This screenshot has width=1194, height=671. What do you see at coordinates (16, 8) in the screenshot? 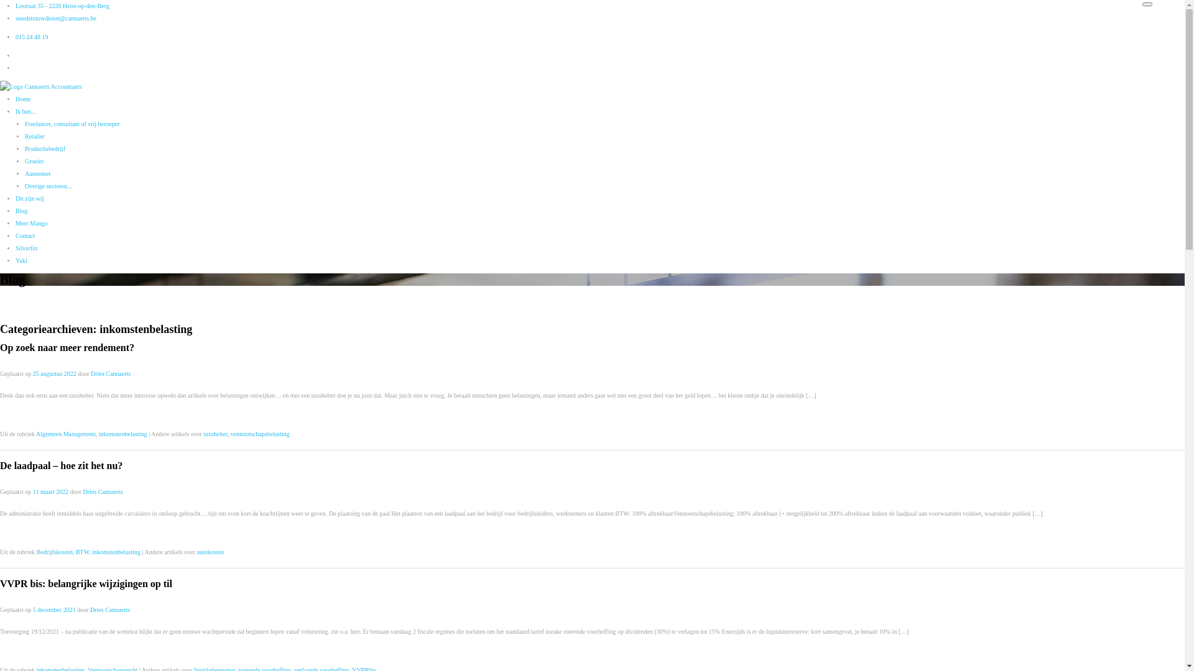
I see `Zoek` at bounding box center [16, 8].